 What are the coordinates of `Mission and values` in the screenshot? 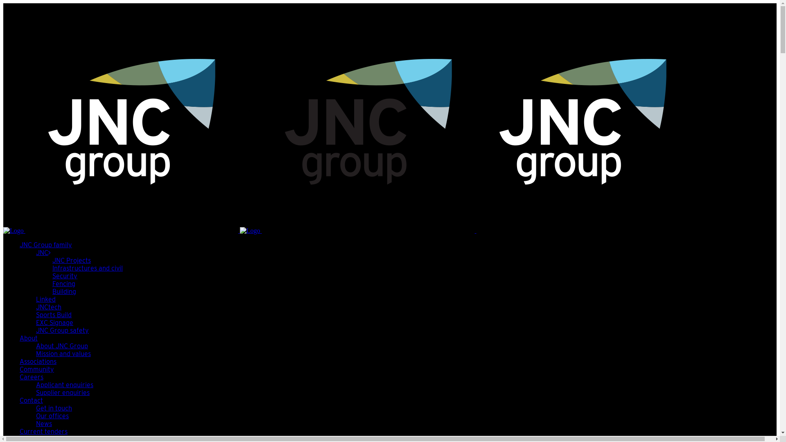 It's located at (63, 354).